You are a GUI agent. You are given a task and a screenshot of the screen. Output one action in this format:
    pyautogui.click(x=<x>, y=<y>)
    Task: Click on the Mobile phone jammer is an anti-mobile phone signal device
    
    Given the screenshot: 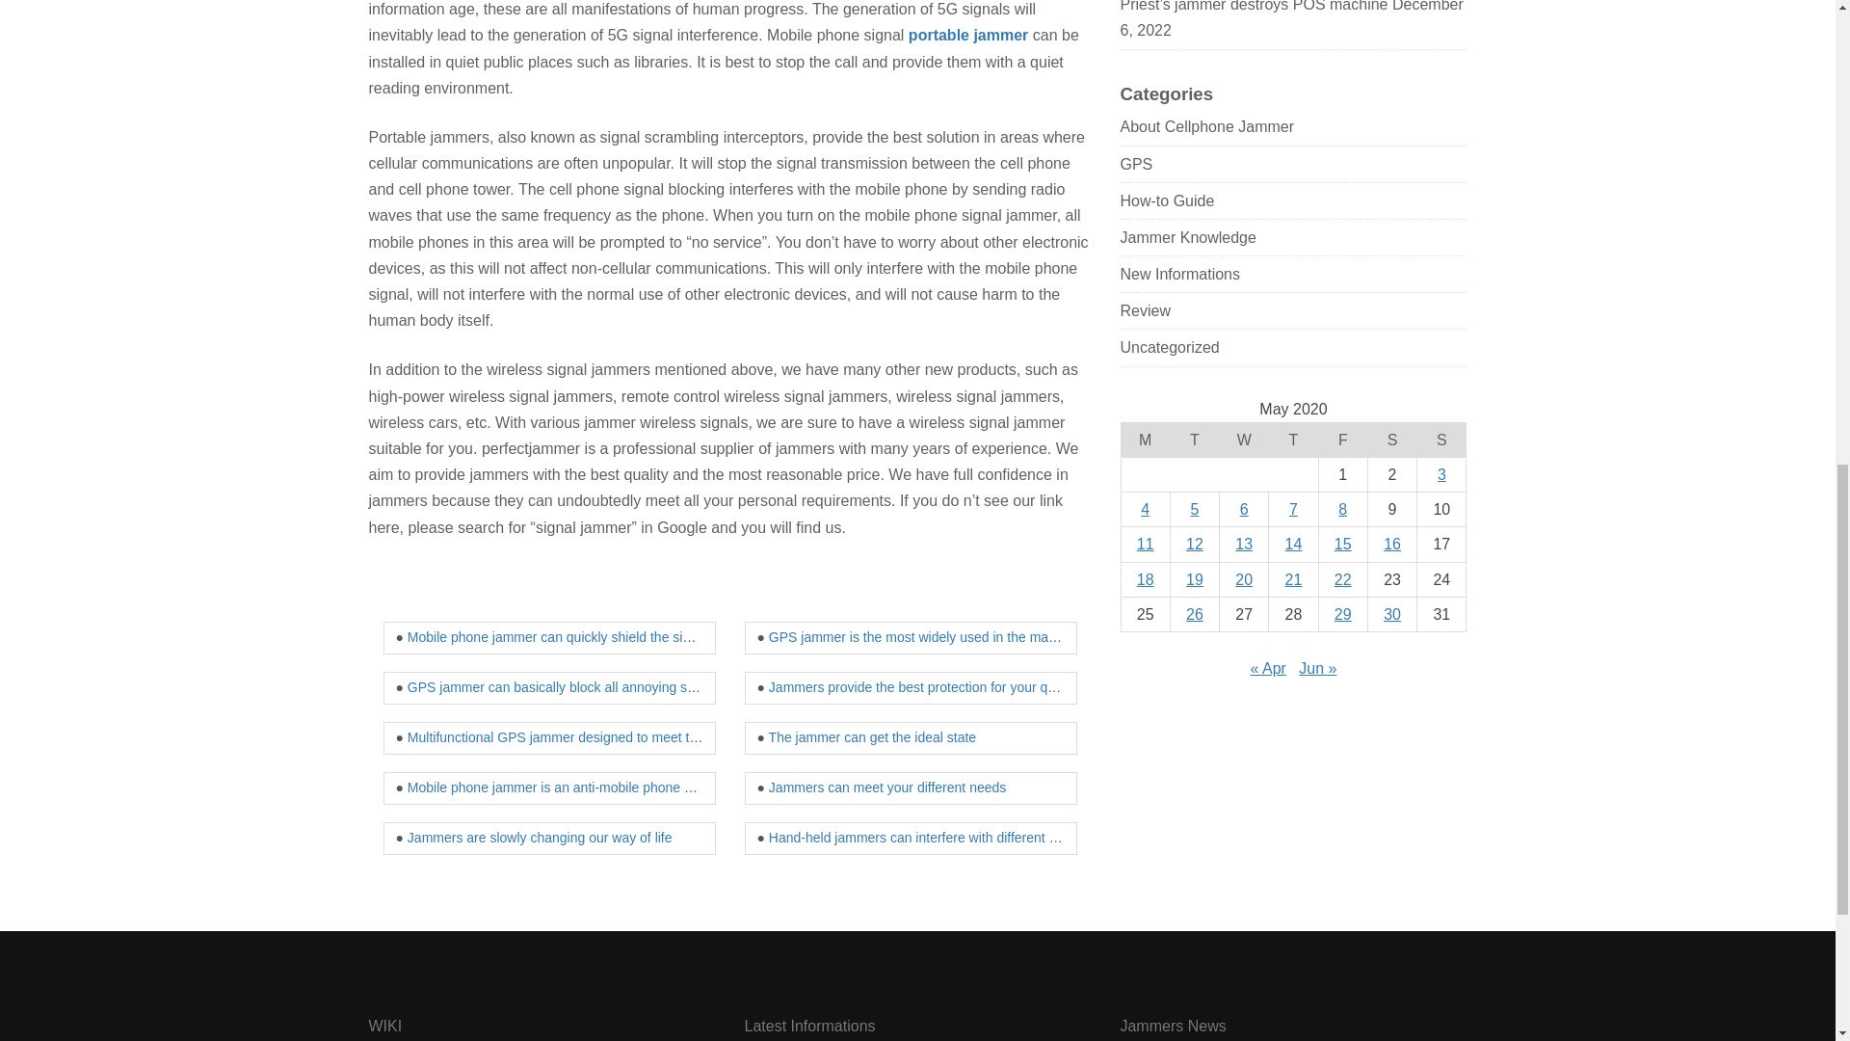 What is the action you would take?
    pyautogui.click(x=584, y=787)
    